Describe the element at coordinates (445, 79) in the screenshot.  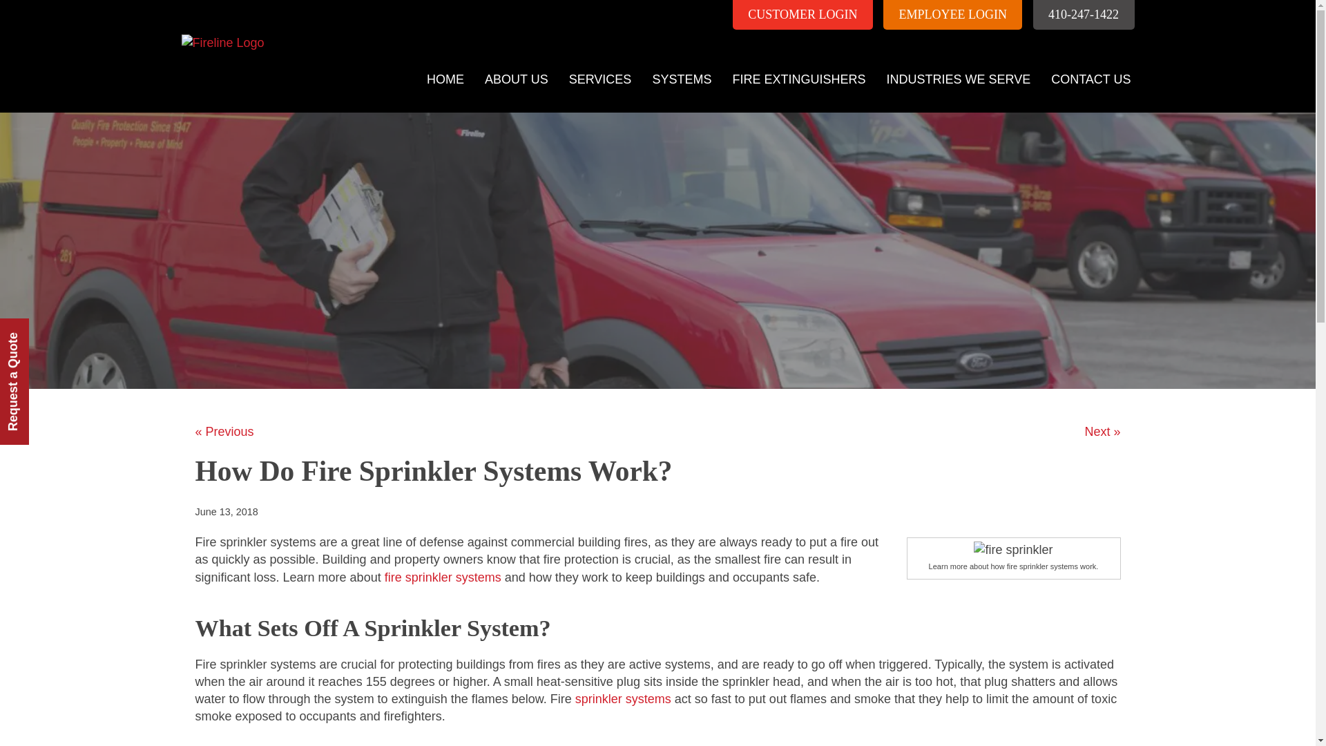
I see `HOME` at that location.